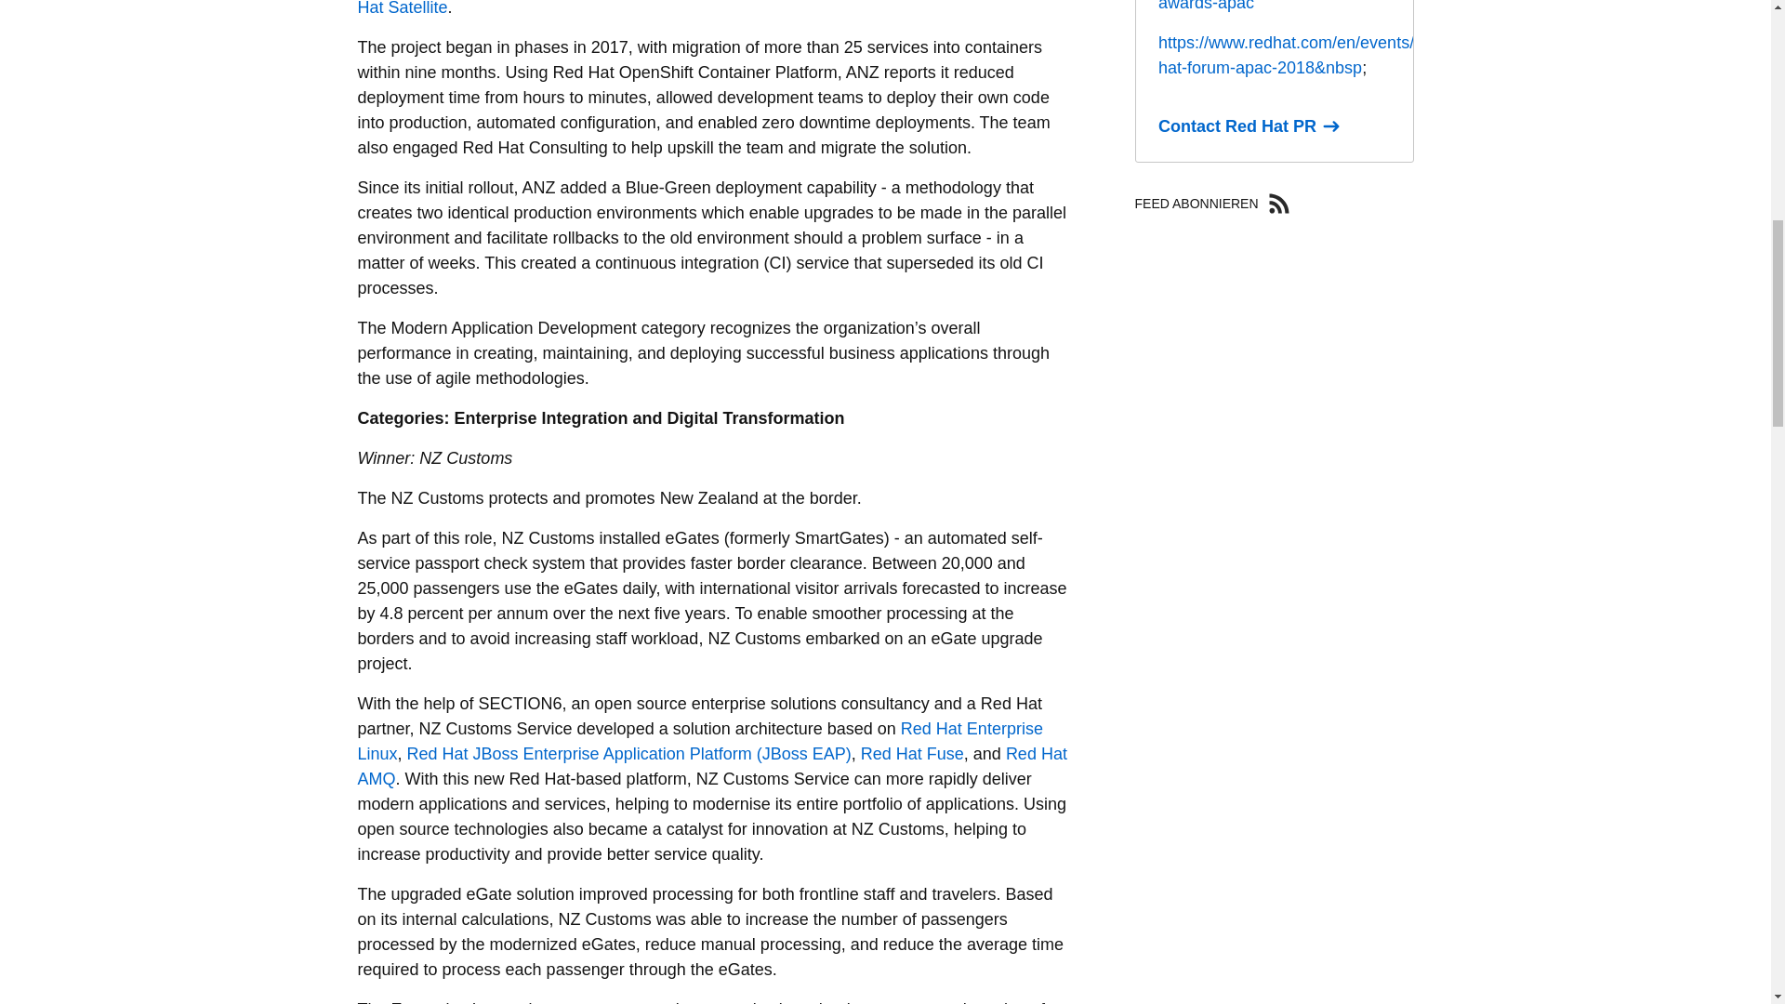  What do you see at coordinates (1249, 126) in the screenshot?
I see `Contact Red Hat PR` at bounding box center [1249, 126].